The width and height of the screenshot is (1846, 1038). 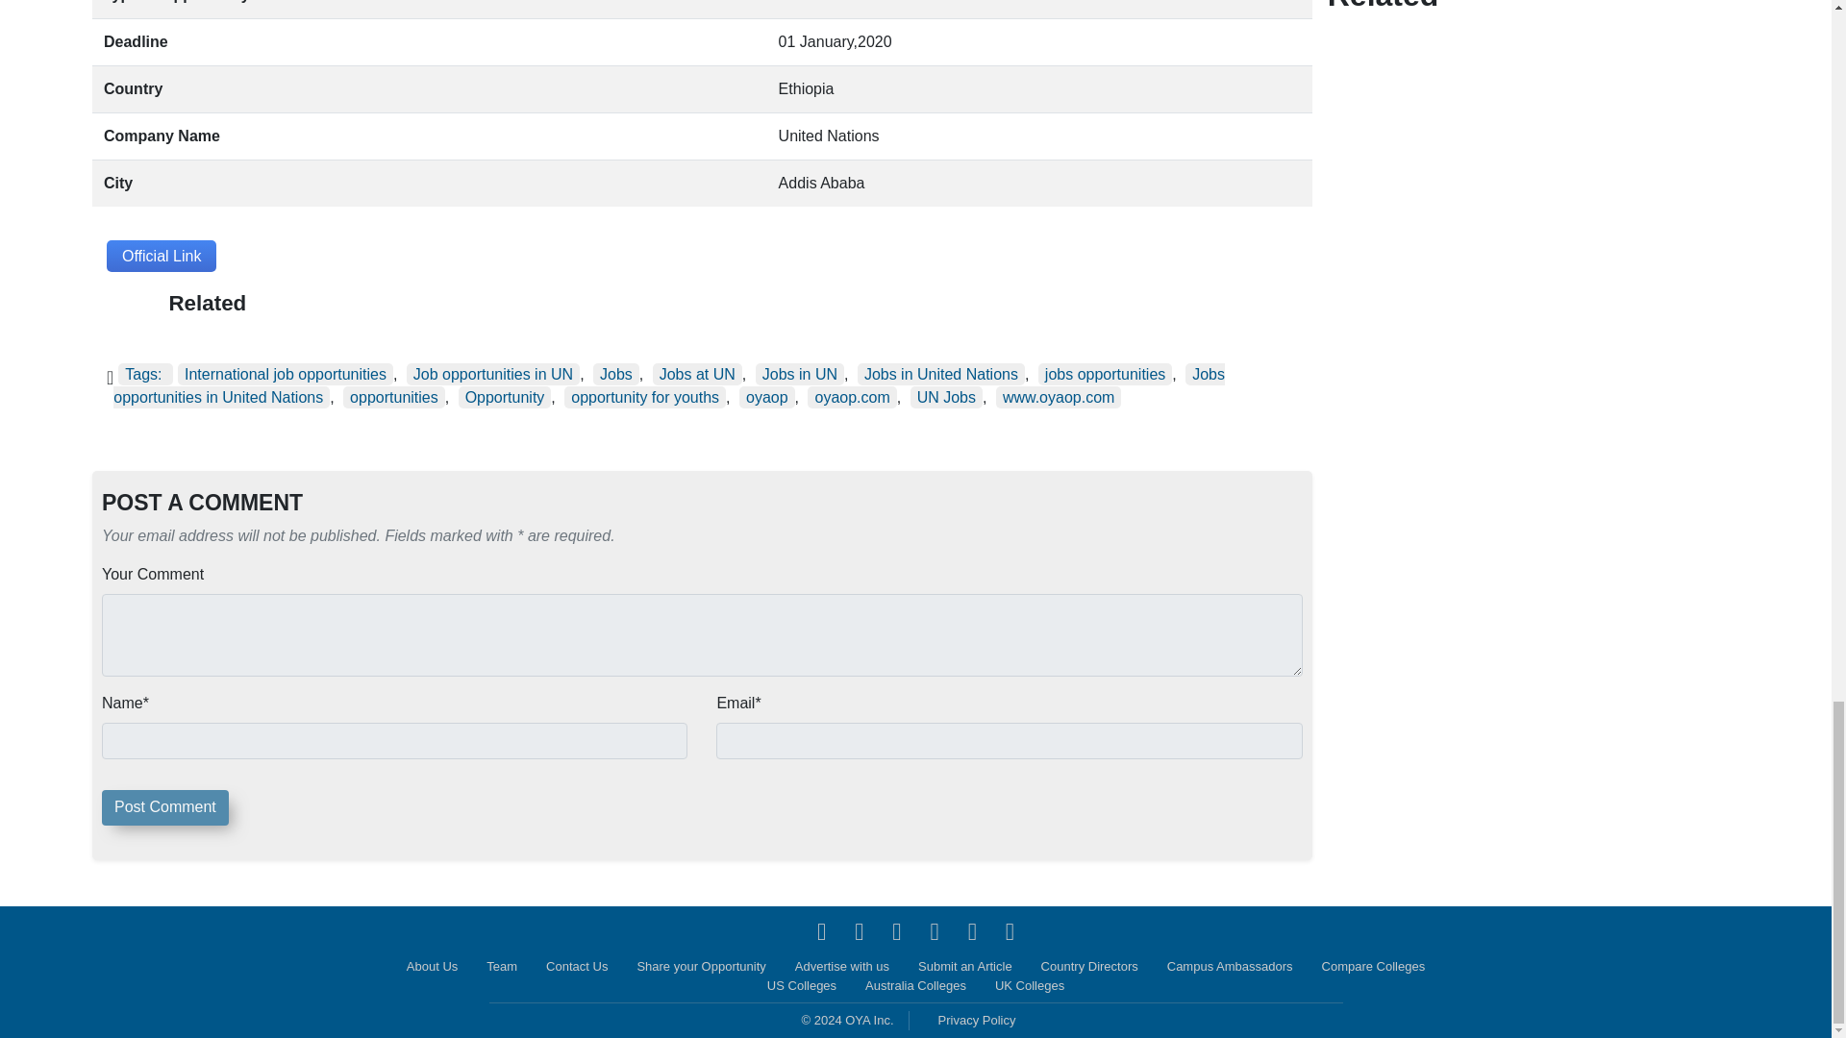 What do you see at coordinates (165, 807) in the screenshot?
I see `Post Comment` at bounding box center [165, 807].